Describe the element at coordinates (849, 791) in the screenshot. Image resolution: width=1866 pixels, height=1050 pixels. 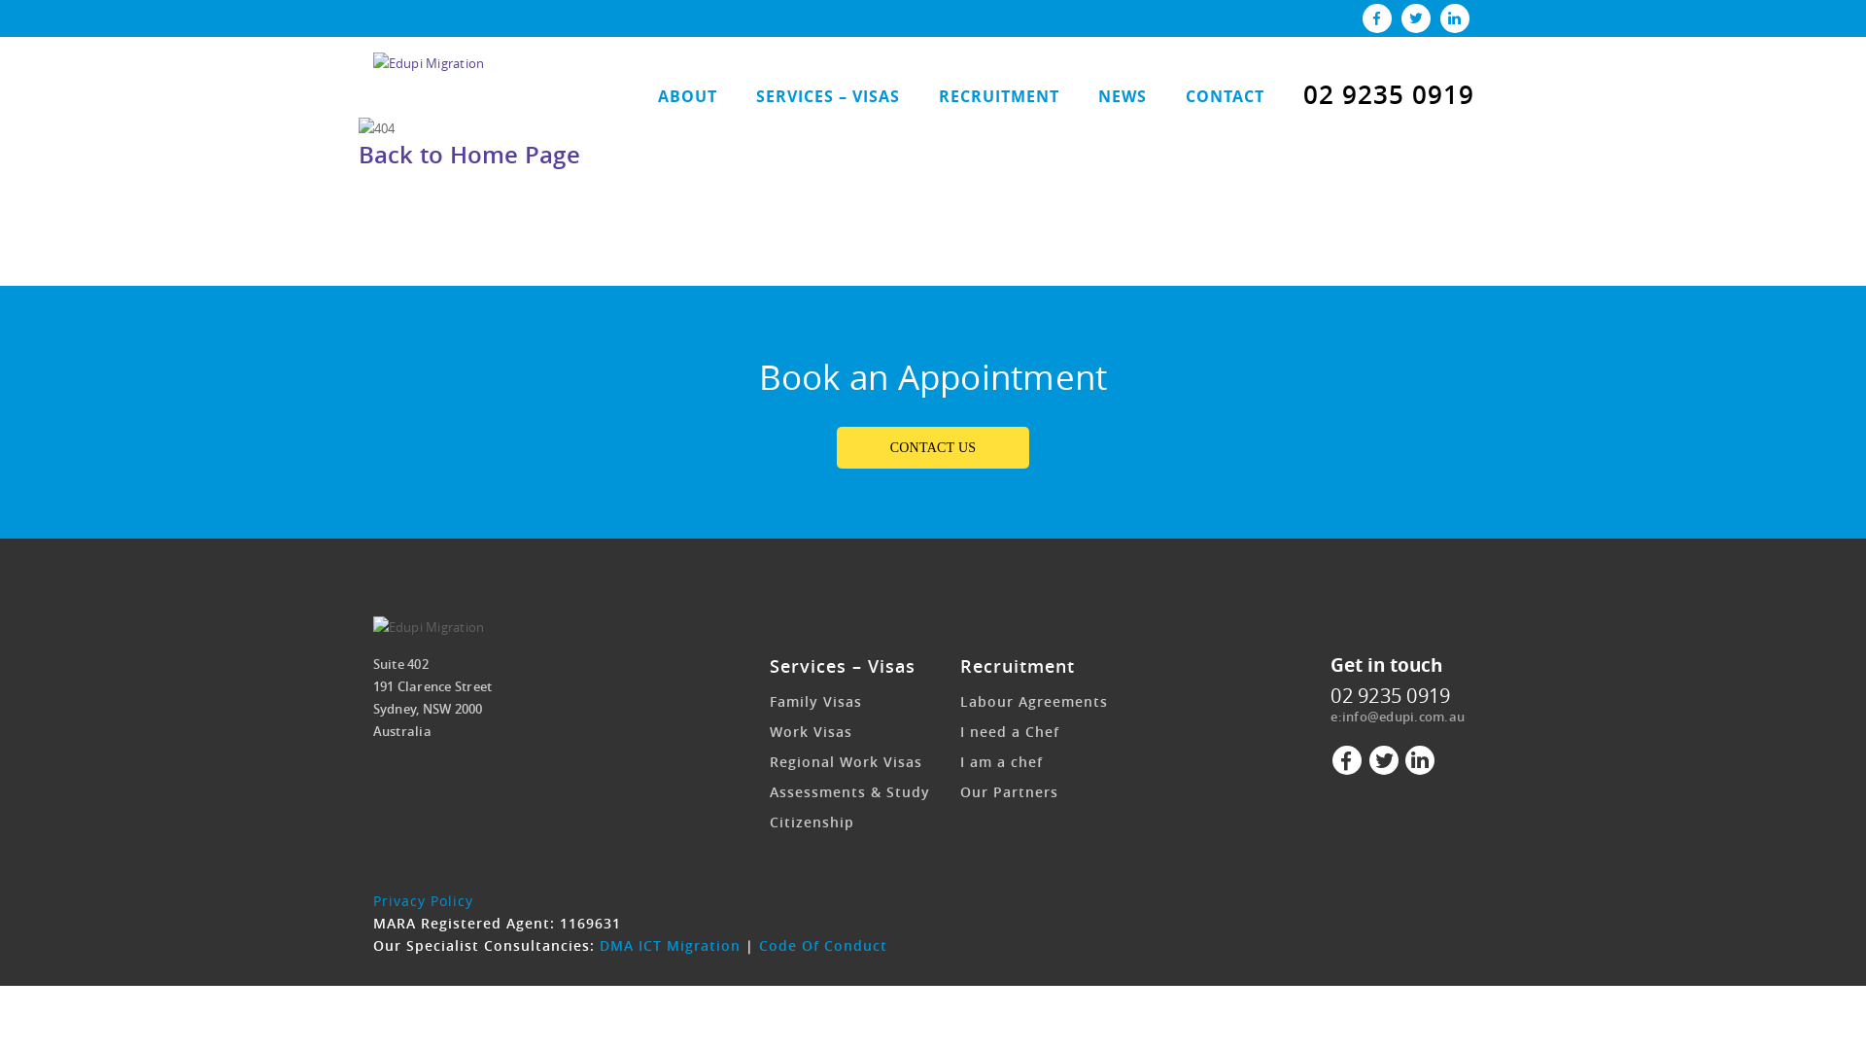
I see `Assessments & Study` at that location.